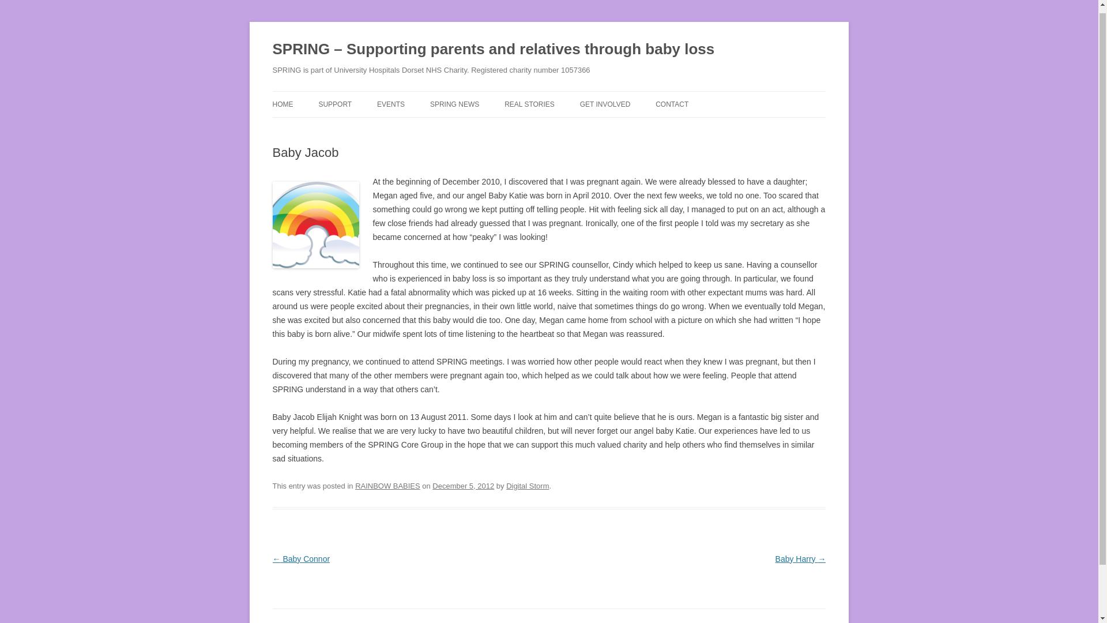 This screenshot has height=623, width=1107. I want to click on REAL STORIES, so click(529, 104).